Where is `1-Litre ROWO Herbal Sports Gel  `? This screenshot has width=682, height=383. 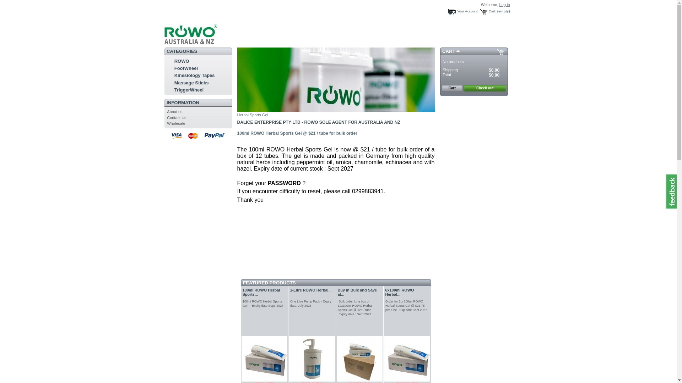
1-Litre ROWO Herbal Sports Gel   is located at coordinates (312, 359).